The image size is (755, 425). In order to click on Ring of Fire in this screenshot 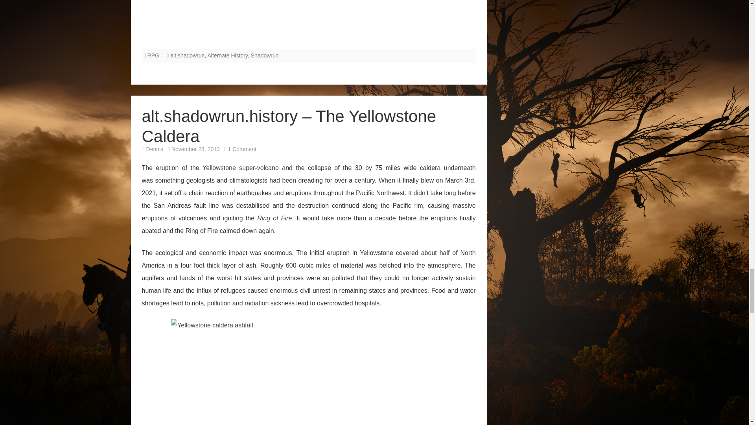, I will do `click(274, 218)`.